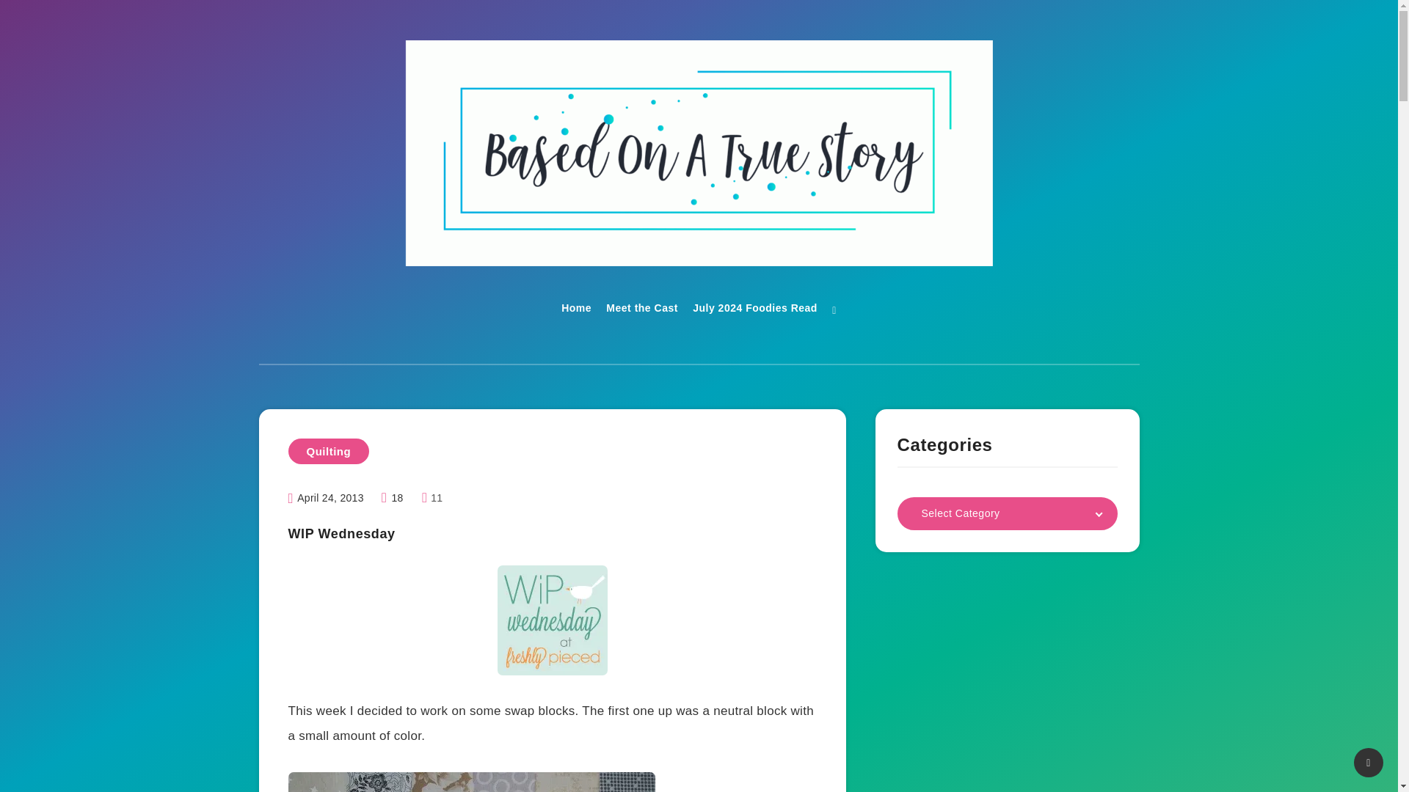  What do you see at coordinates (328, 451) in the screenshot?
I see `Quilting` at bounding box center [328, 451].